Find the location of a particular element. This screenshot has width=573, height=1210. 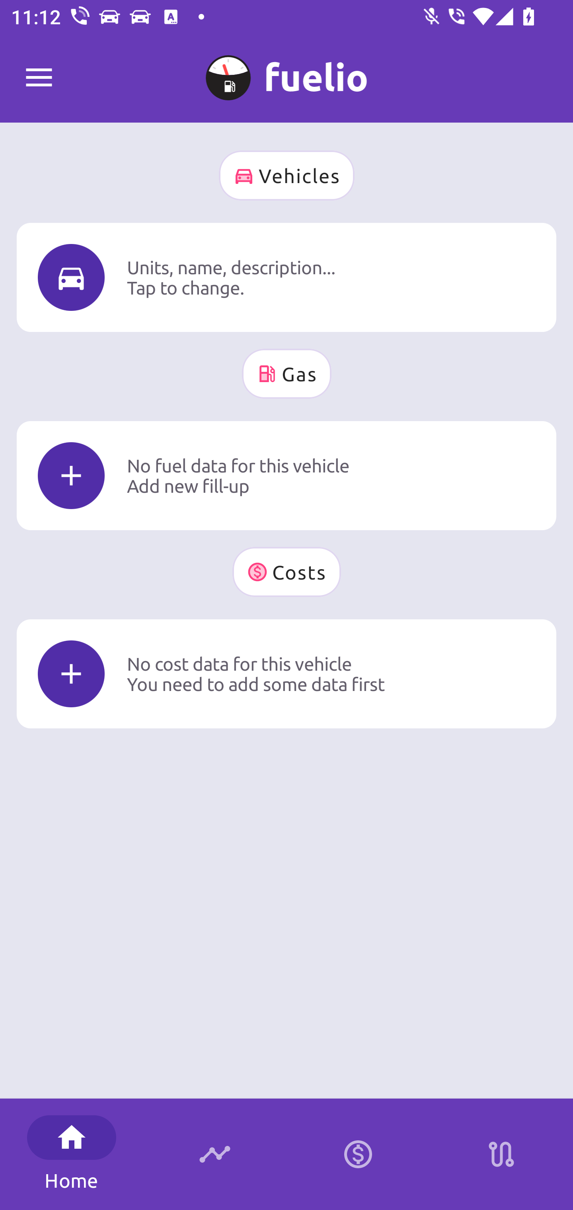

Timeline is located at coordinates (215, 1154).